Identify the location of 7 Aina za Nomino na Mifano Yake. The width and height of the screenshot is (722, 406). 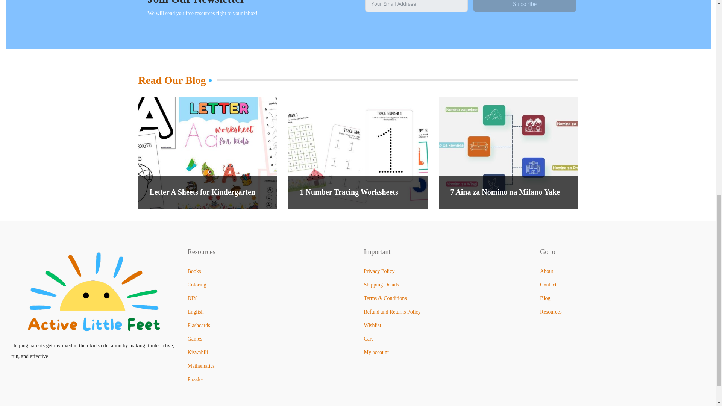
(505, 192).